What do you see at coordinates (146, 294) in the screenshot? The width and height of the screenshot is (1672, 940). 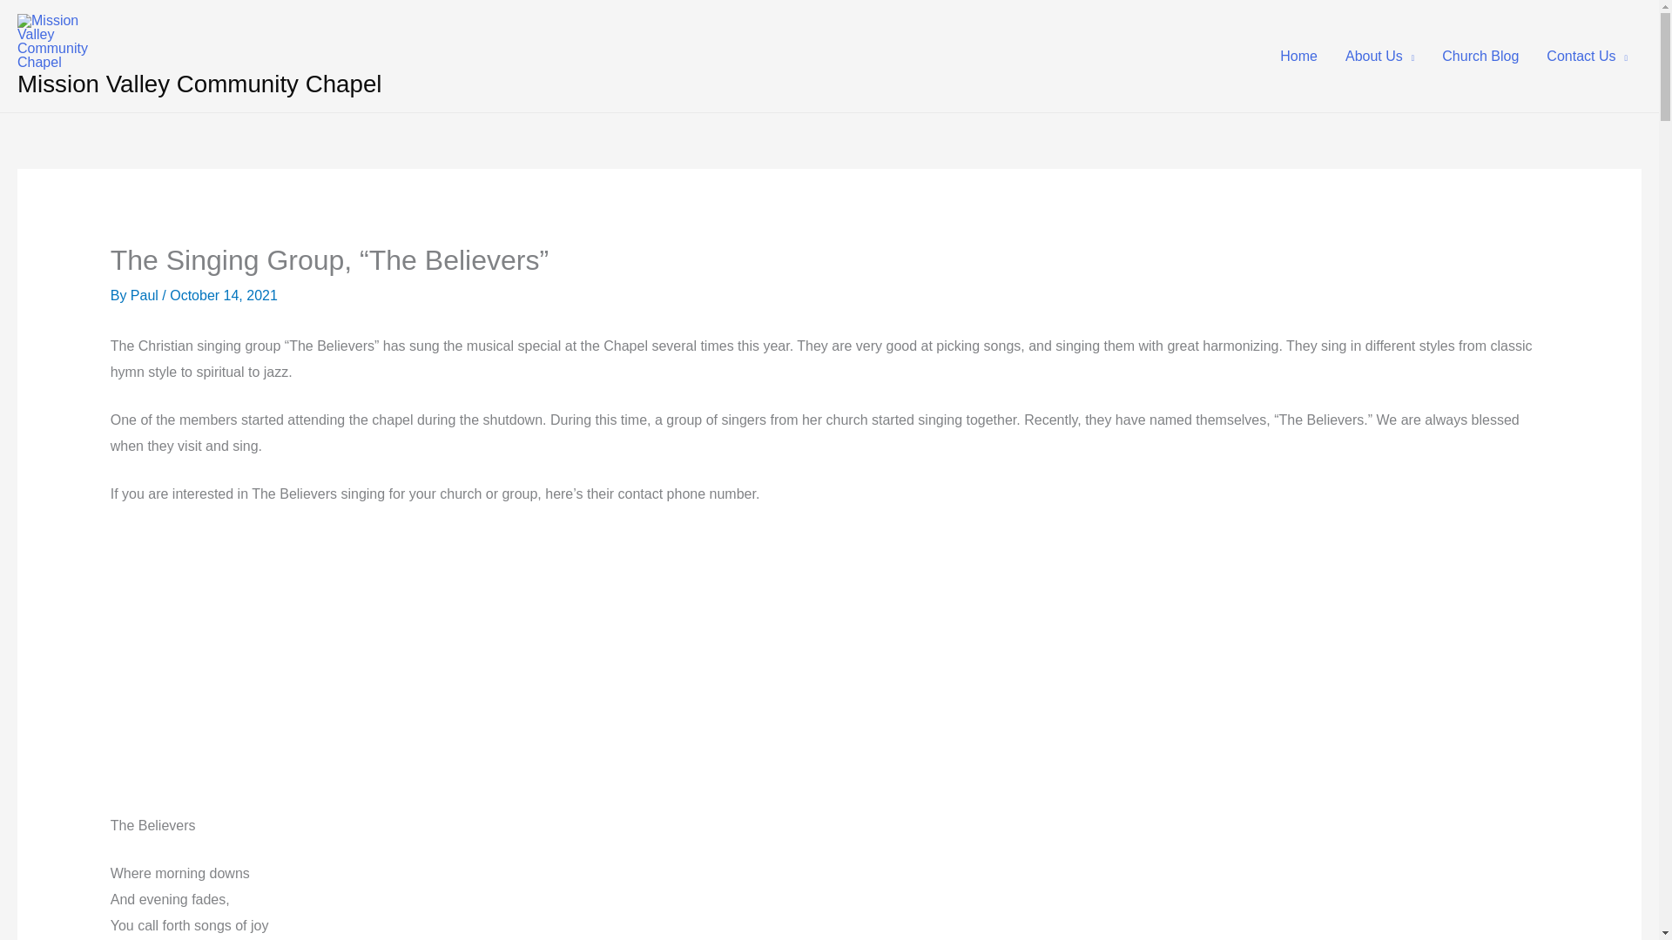 I see `View all posts by Paul` at bounding box center [146, 294].